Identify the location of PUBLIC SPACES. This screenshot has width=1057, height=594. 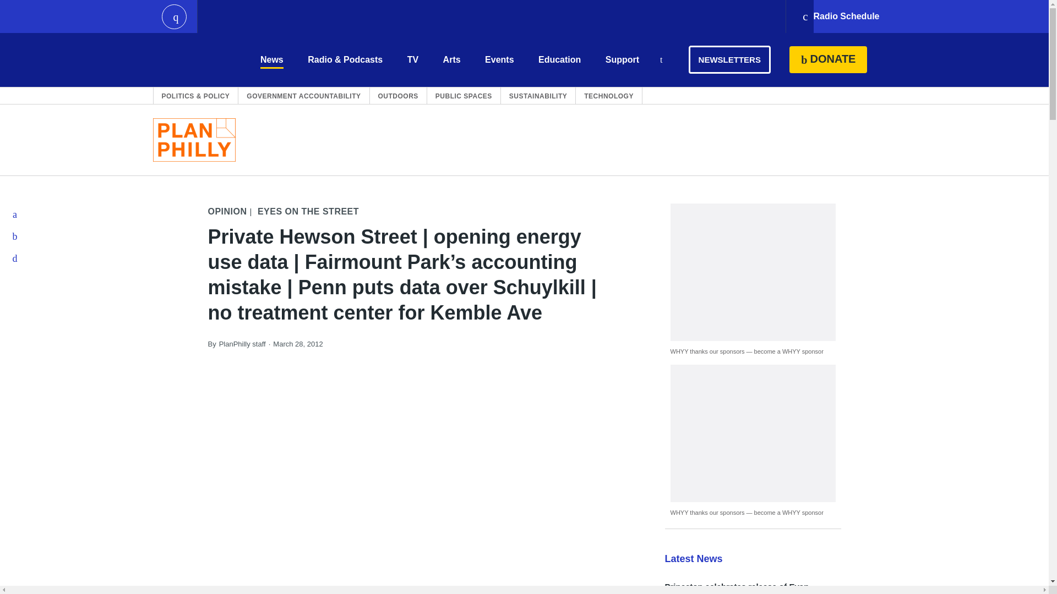
(464, 96).